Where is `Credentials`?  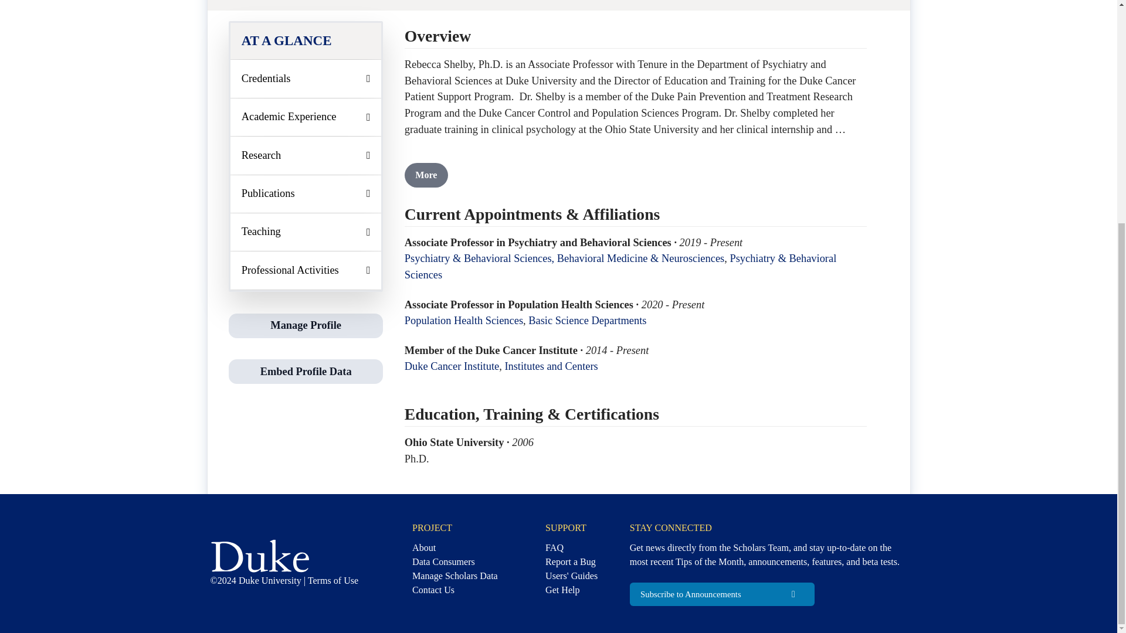
Credentials is located at coordinates (306, 79).